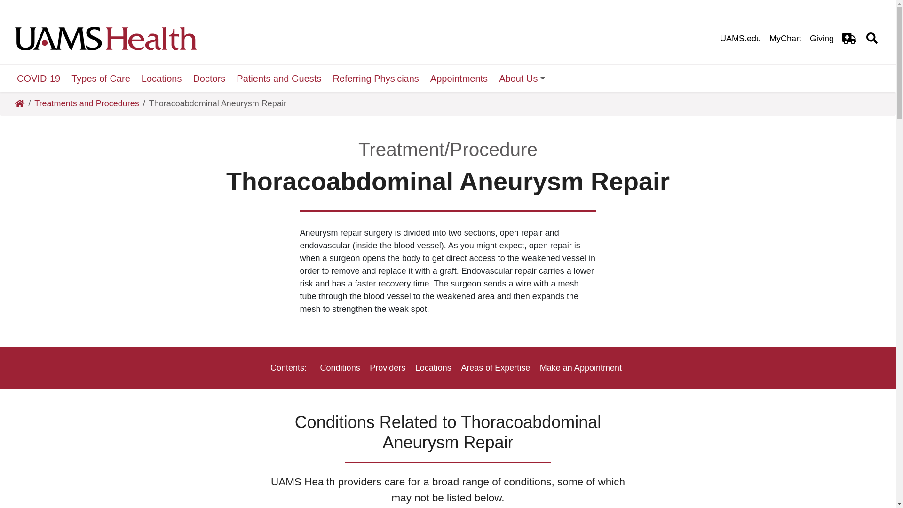 The height and width of the screenshot is (508, 903). I want to click on Types of Care, so click(101, 79).